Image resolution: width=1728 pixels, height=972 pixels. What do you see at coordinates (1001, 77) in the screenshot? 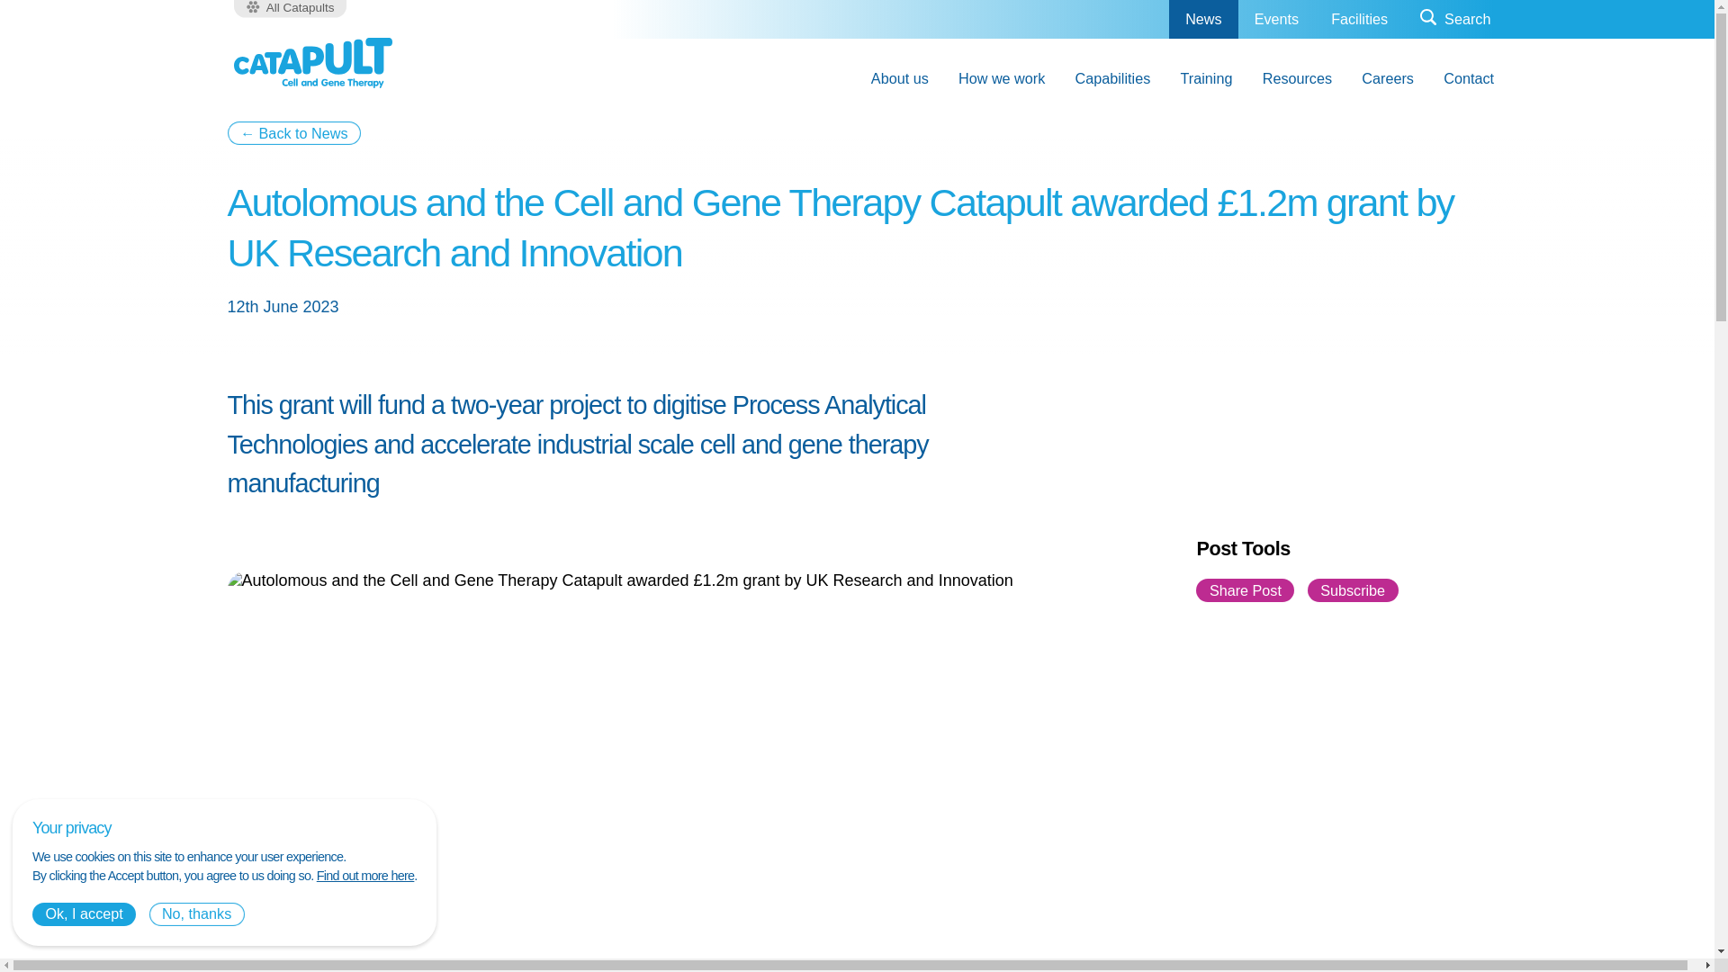
I see `How we work` at bounding box center [1001, 77].